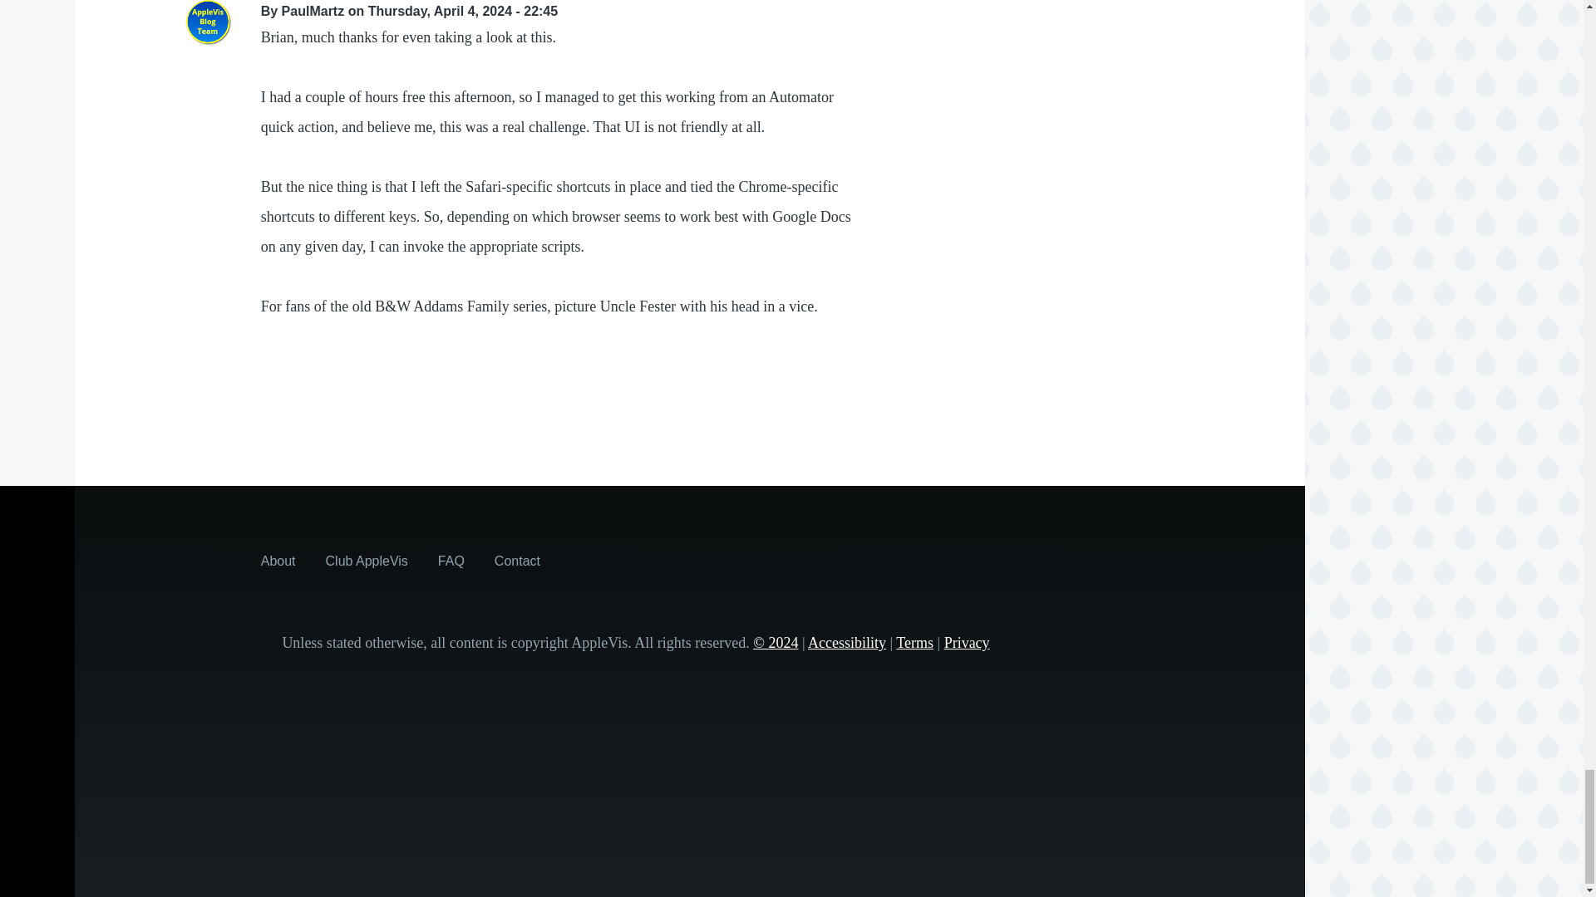 The width and height of the screenshot is (1596, 897). What do you see at coordinates (451, 560) in the screenshot?
I see `Answers to some frequently asked questions about AppleVis` at bounding box center [451, 560].